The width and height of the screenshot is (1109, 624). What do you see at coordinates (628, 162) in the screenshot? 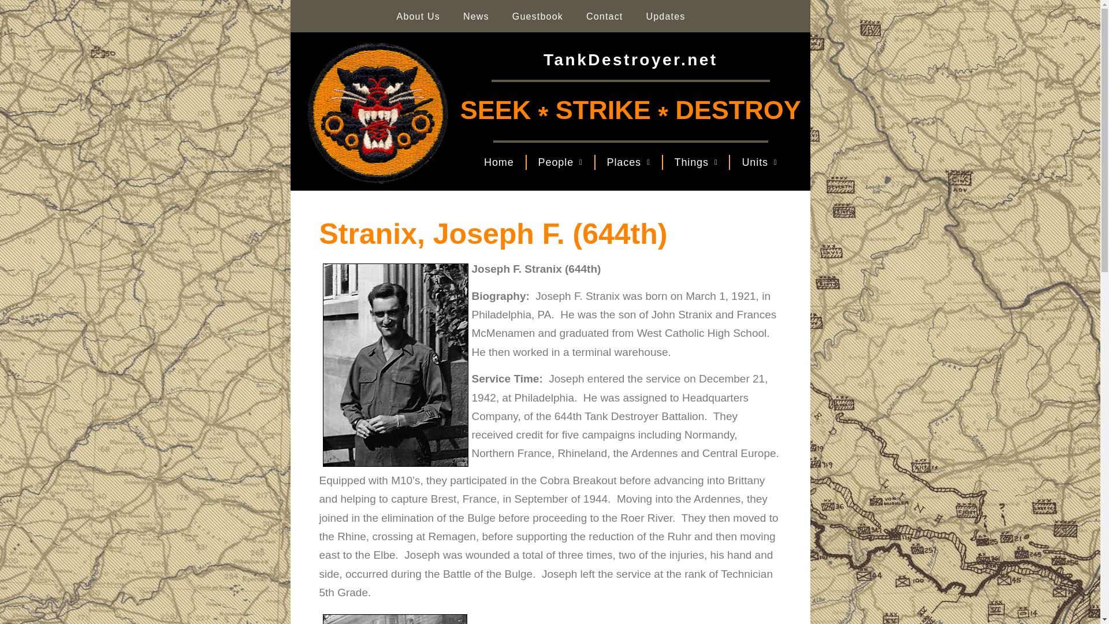
I see `Places` at bounding box center [628, 162].